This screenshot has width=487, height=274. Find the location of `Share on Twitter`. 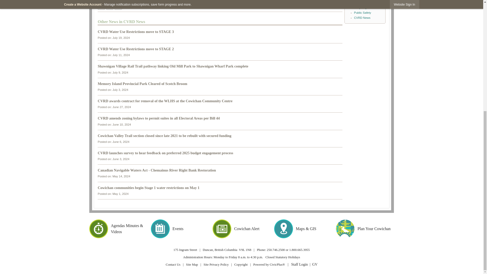

Share on Twitter is located at coordinates (110, 7).